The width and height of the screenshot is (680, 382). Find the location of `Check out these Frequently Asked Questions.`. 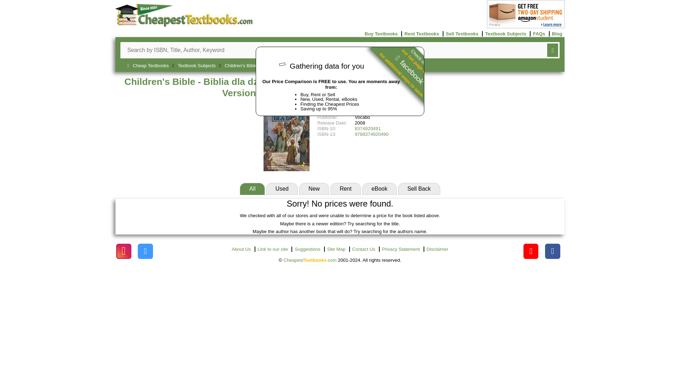

Check out these Frequently Asked Questions. is located at coordinates (539, 33).